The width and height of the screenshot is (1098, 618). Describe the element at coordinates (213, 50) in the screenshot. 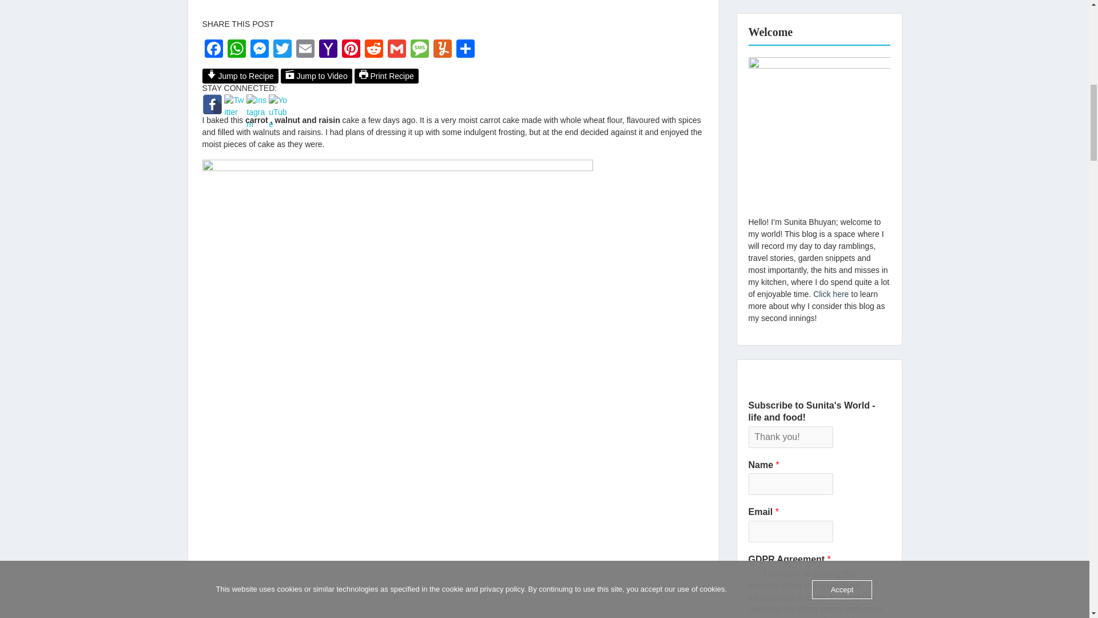

I see `Facebook` at that location.